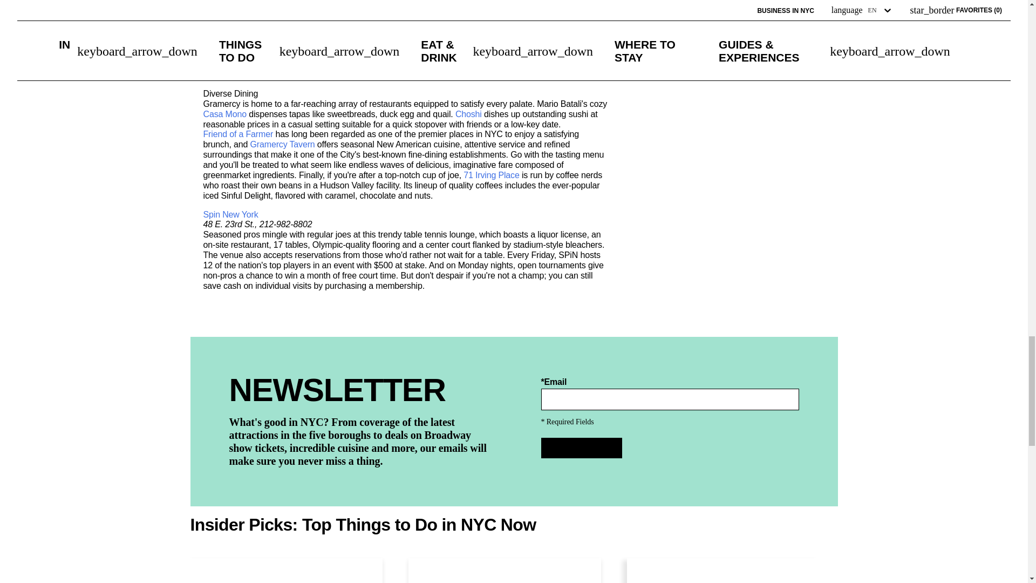  What do you see at coordinates (491, 175) in the screenshot?
I see `71 Irving Place` at bounding box center [491, 175].